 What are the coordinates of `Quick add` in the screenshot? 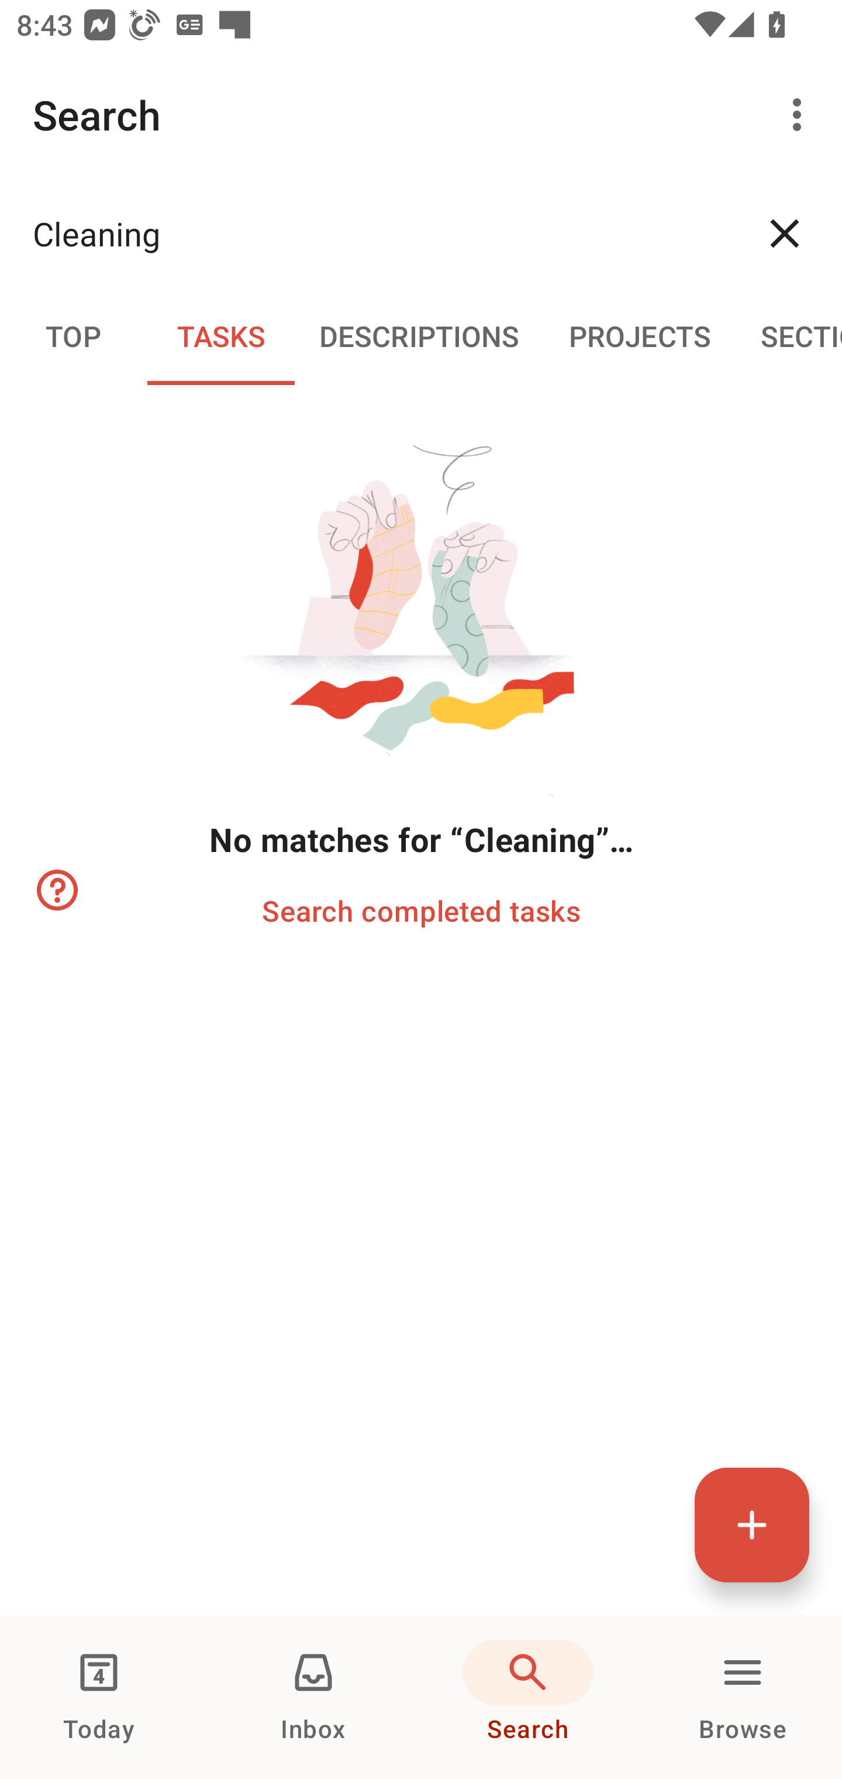 It's located at (752, 1524).